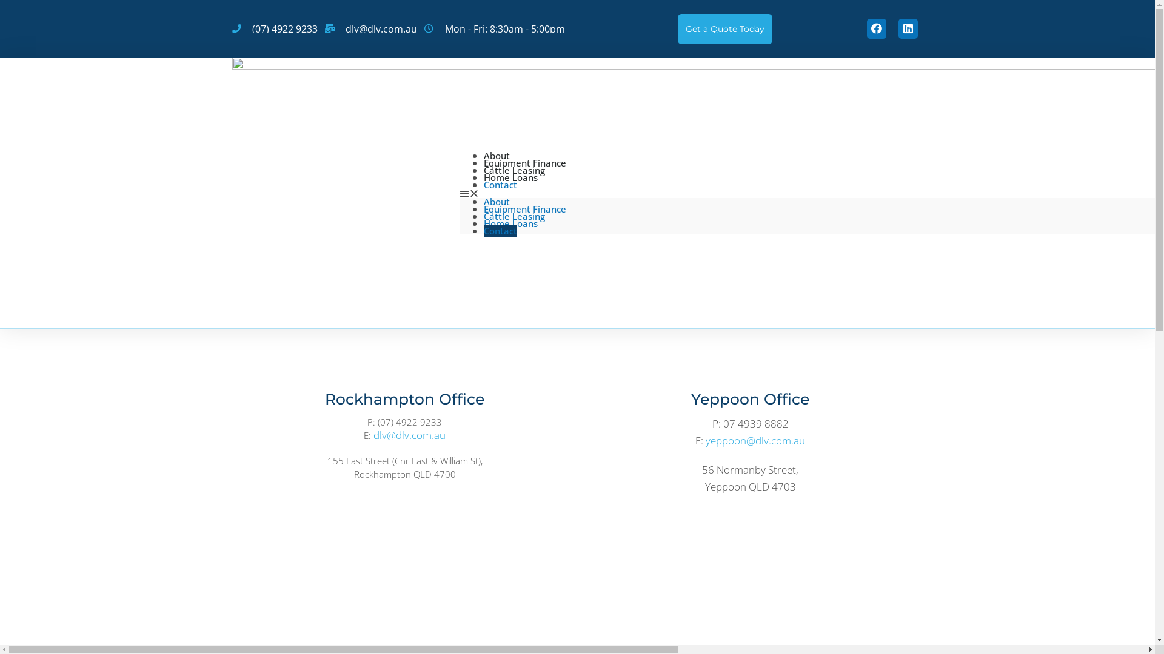  Describe the element at coordinates (497, 155) in the screenshot. I see `About` at that location.